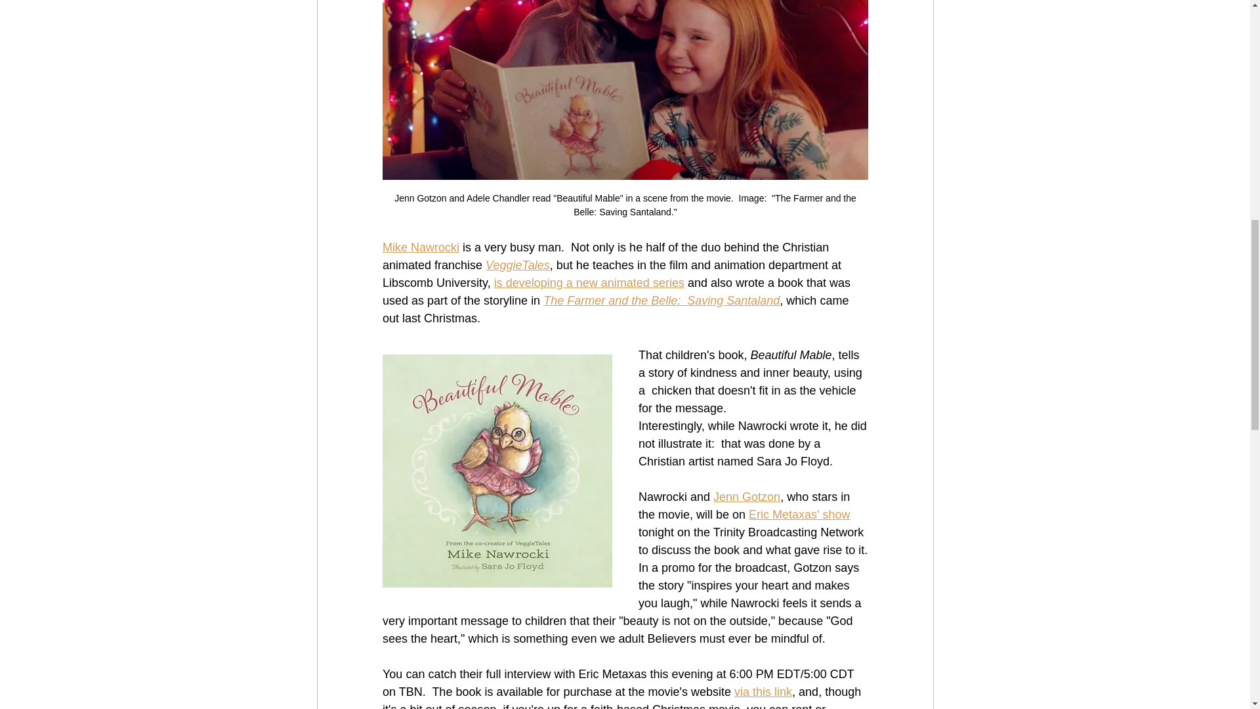  What do you see at coordinates (517, 265) in the screenshot?
I see `VeggieTales` at bounding box center [517, 265].